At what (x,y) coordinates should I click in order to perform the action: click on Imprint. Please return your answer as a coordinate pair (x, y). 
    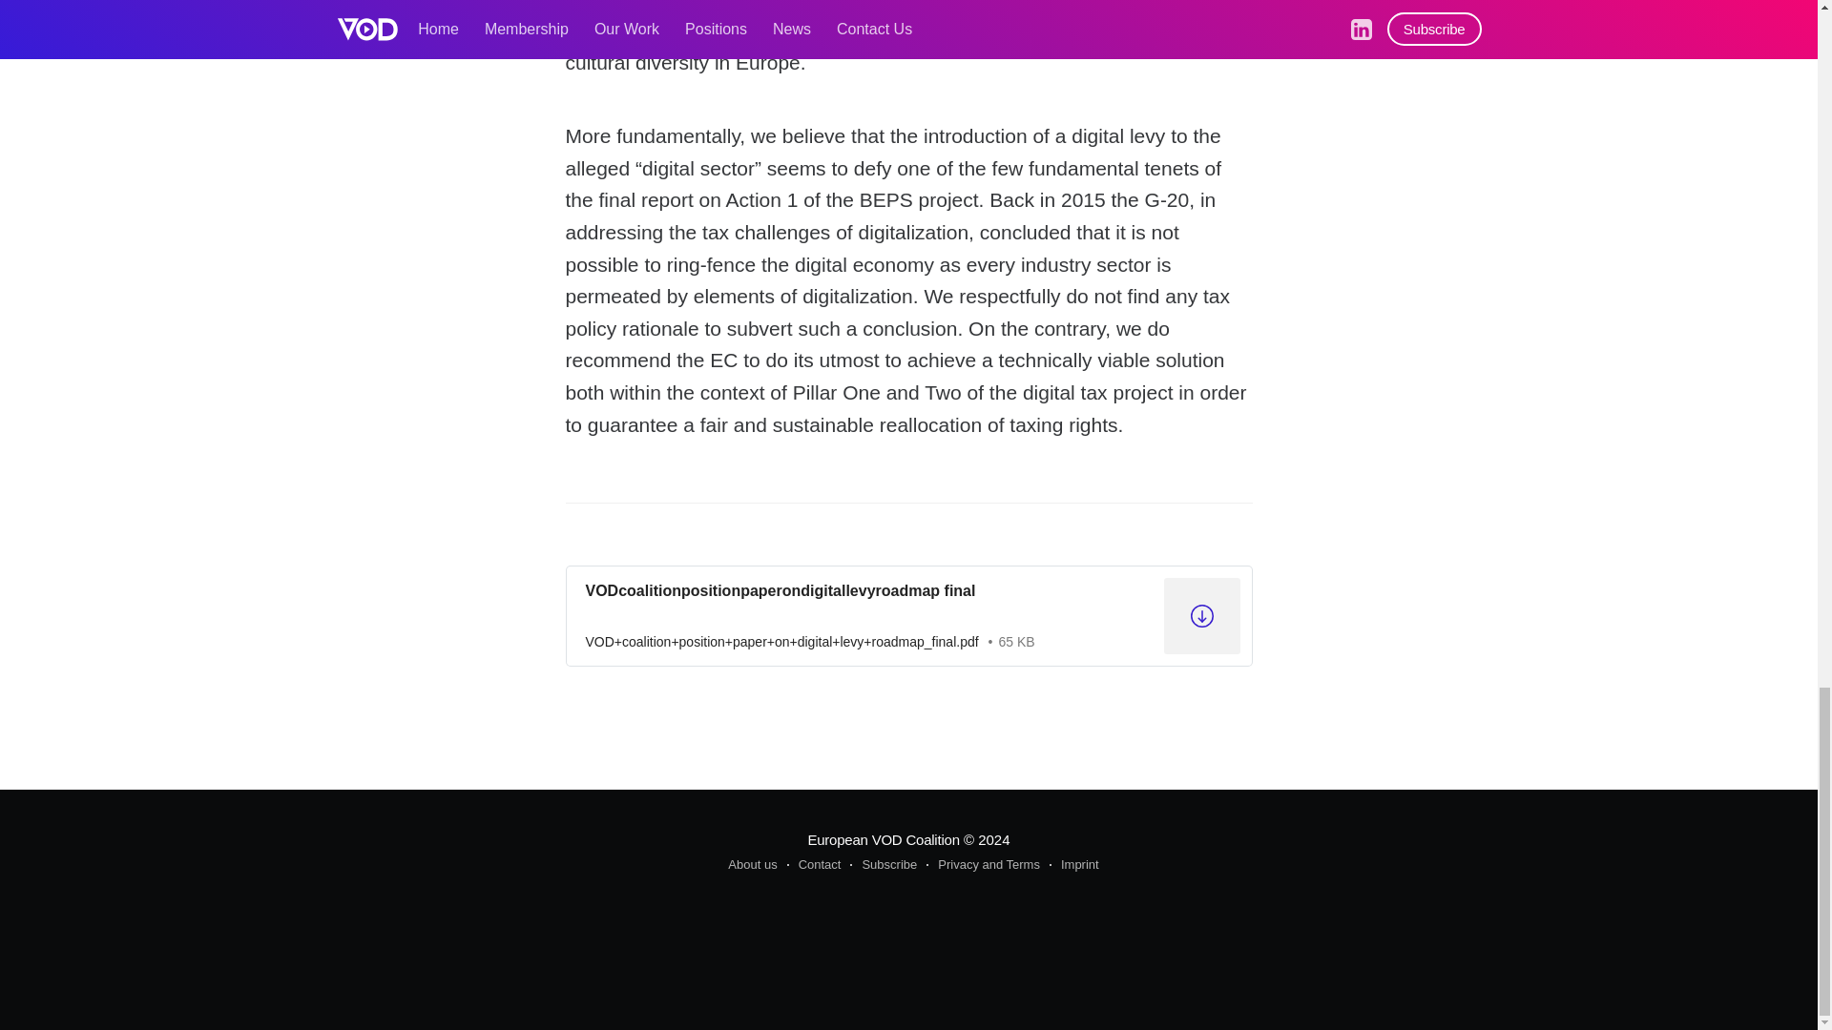
    Looking at the image, I should click on (1074, 865).